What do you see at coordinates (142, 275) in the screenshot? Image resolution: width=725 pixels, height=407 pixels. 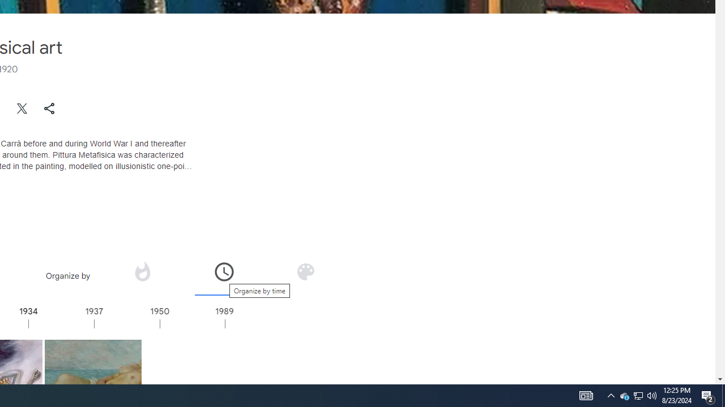 I see `Organize by popularity` at bounding box center [142, 275].